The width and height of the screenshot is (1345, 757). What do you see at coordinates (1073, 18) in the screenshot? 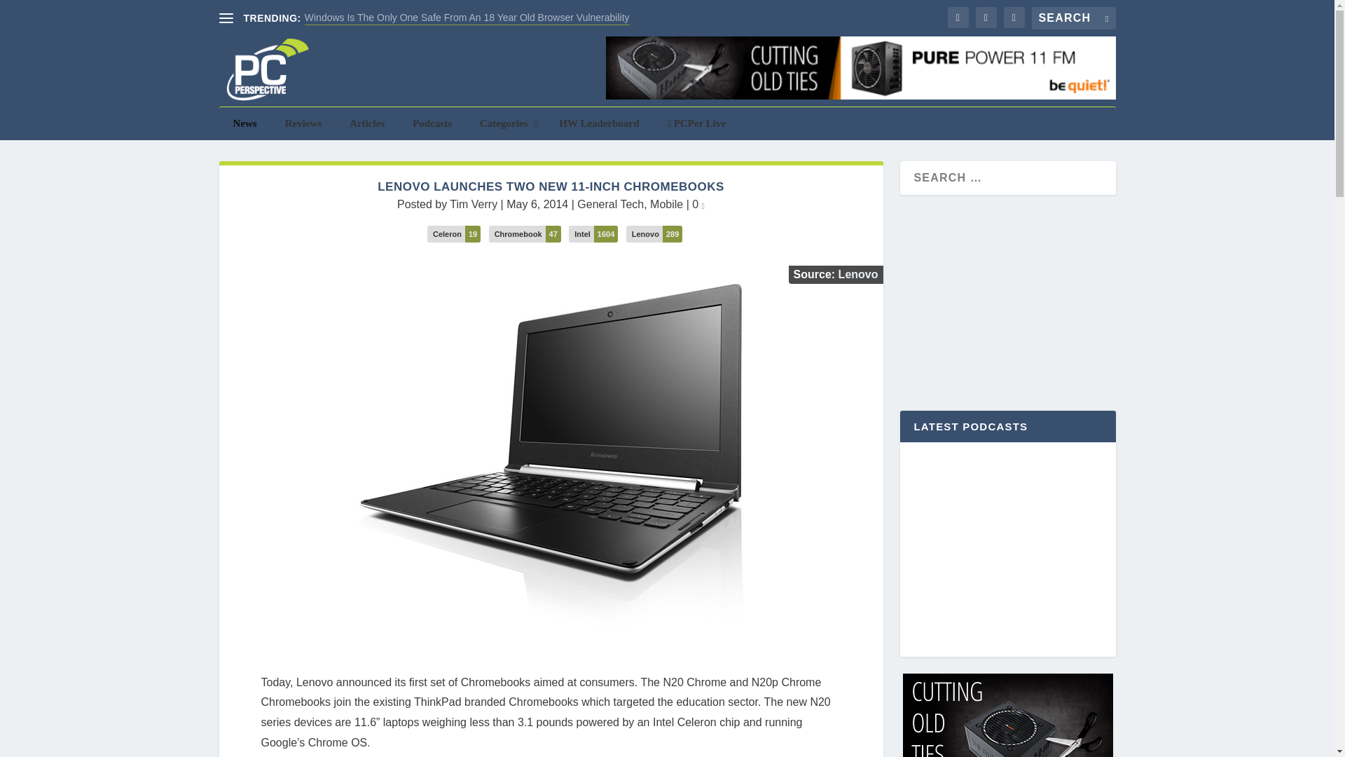
I see `Search for:` at bounding box center [1073, 18].